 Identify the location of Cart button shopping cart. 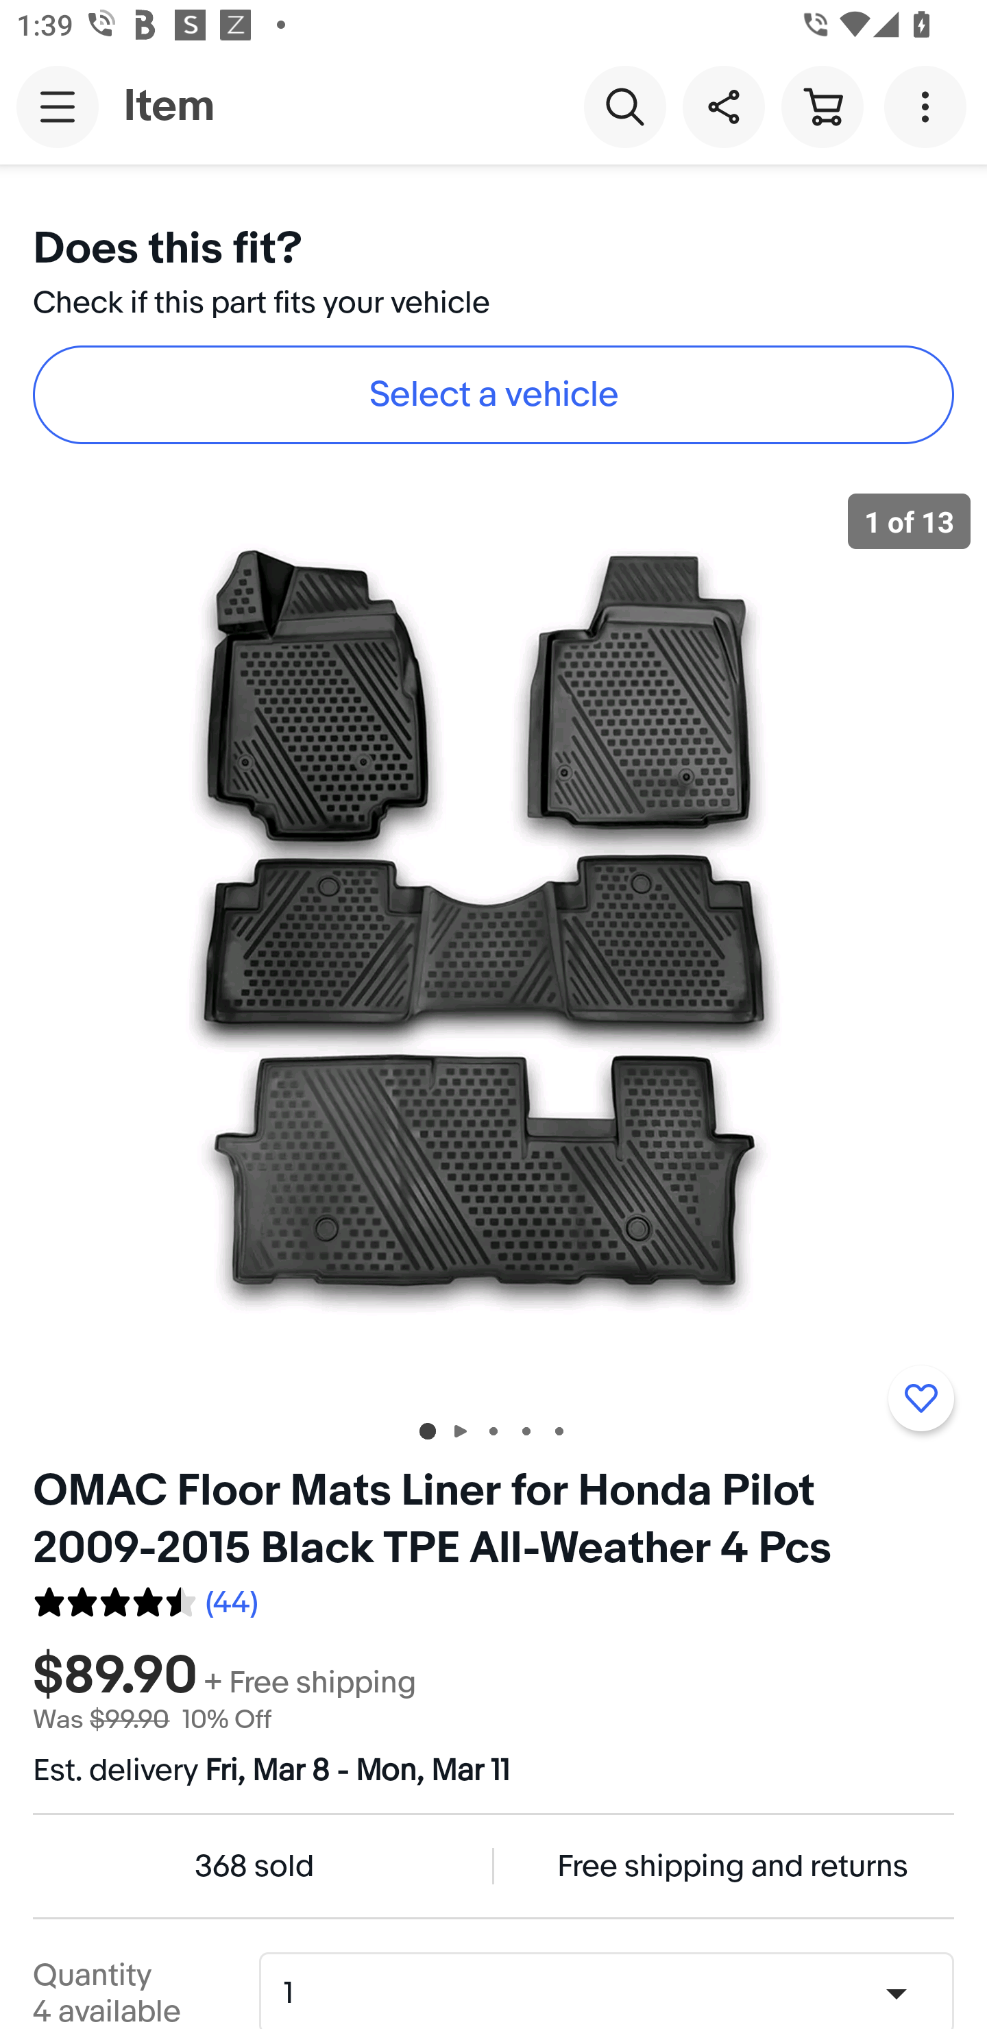
(822, 106).